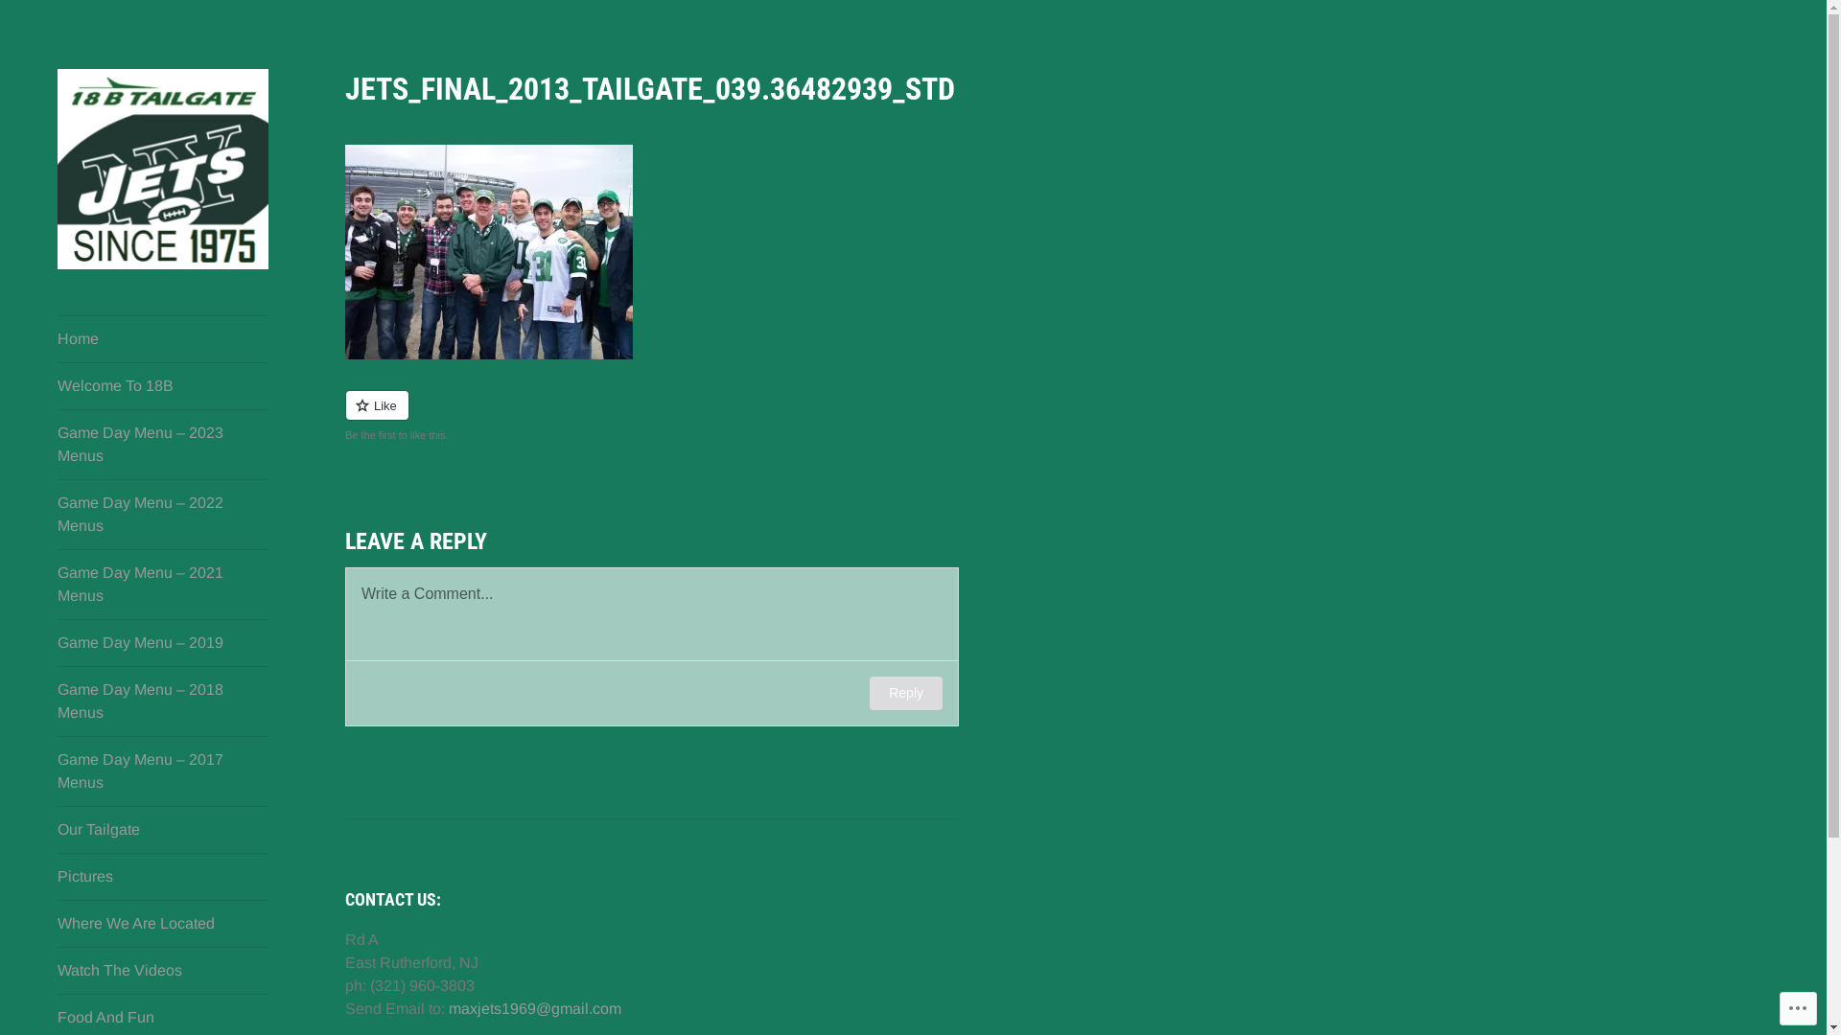  I want to click on Welcome To 18B, so click(163, 386).